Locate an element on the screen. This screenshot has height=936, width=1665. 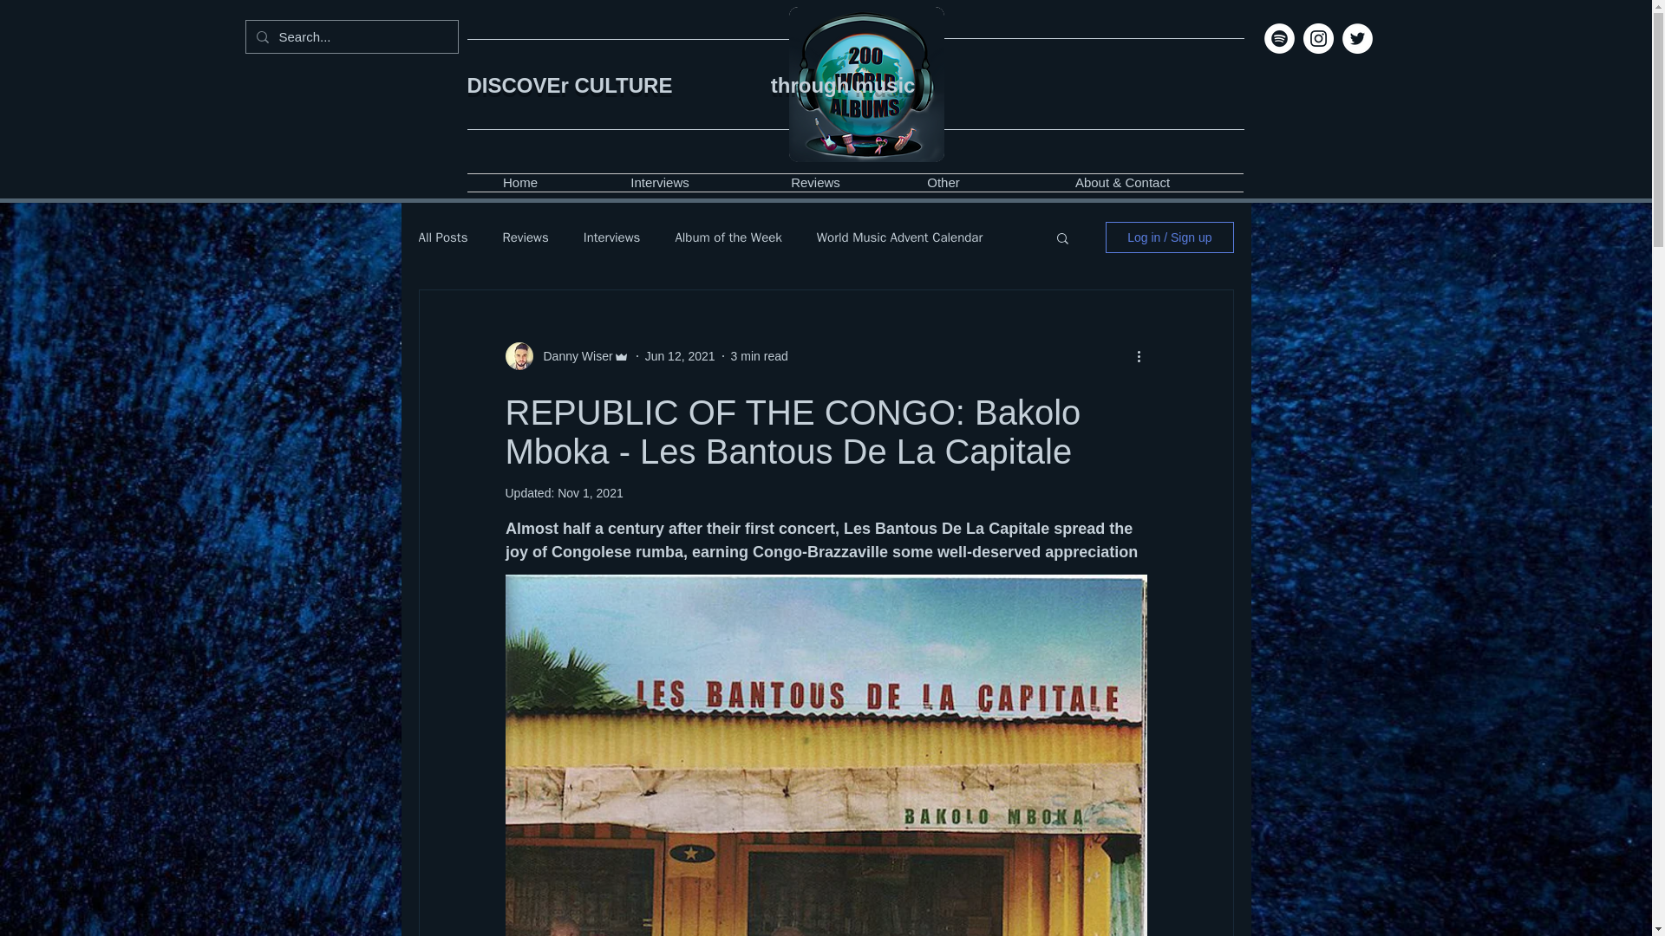
Reviews is located at coordinates (525, 236).